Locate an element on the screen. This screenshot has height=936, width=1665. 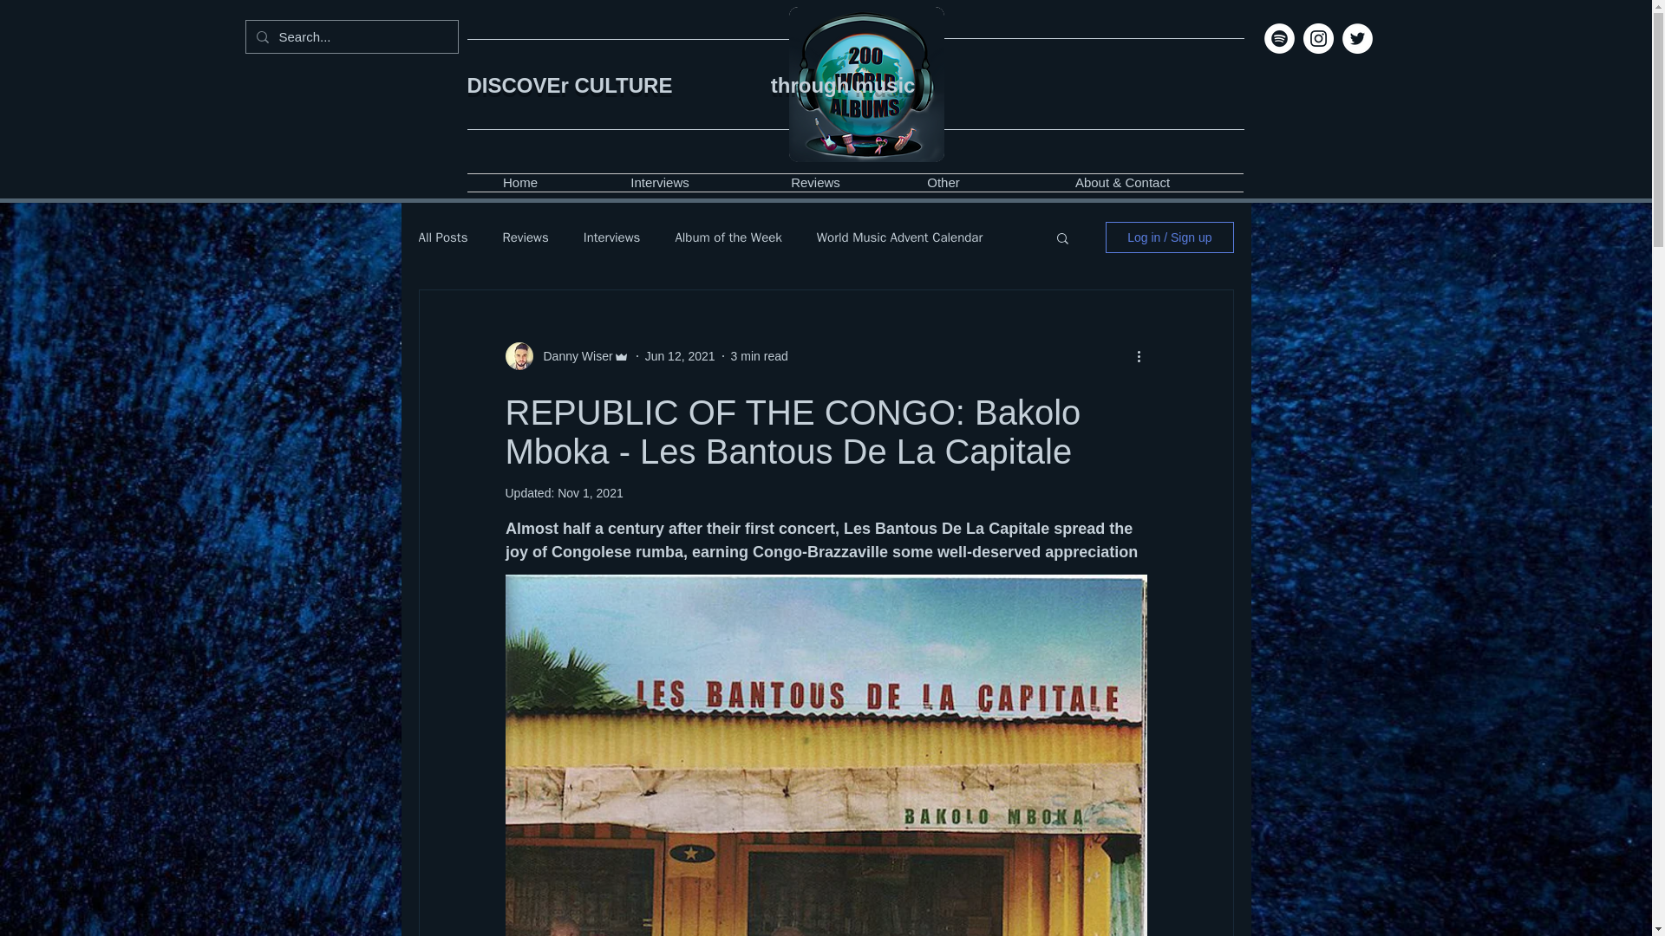
Reviews is located at coordinates (525, 236).